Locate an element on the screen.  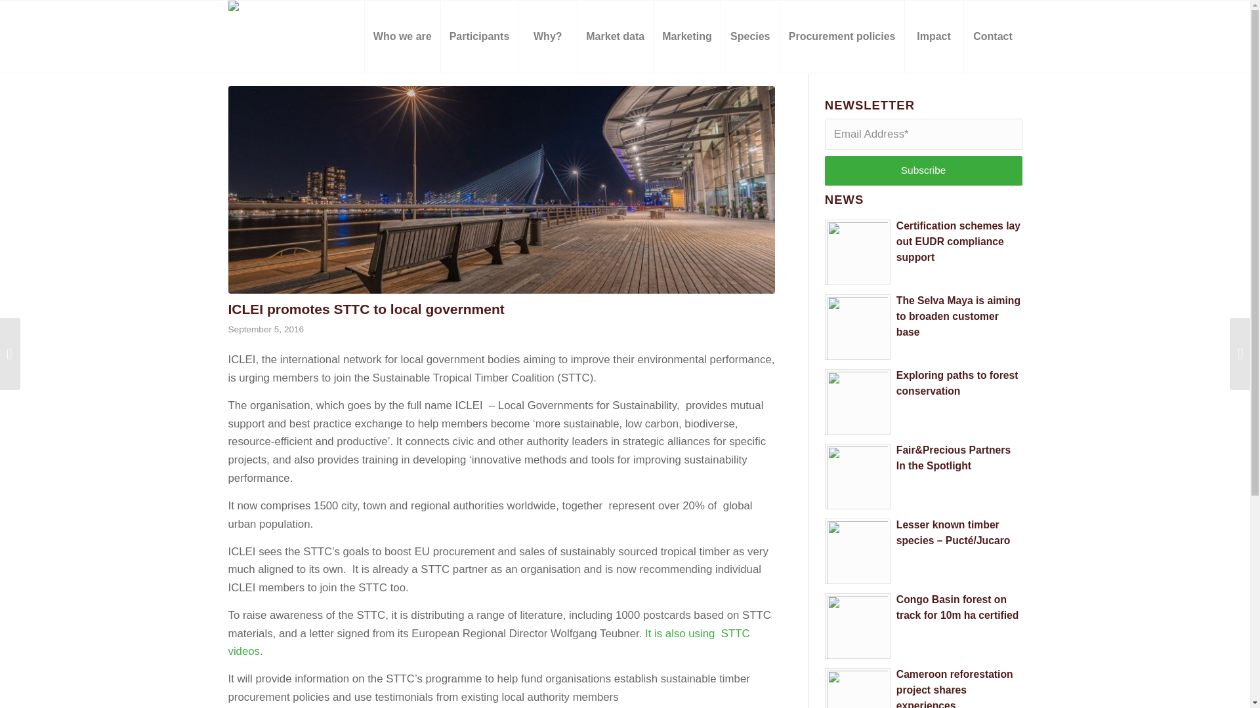
Read: Certification schemes lay out EUDR compliance support is located at coordinates (858, 252).